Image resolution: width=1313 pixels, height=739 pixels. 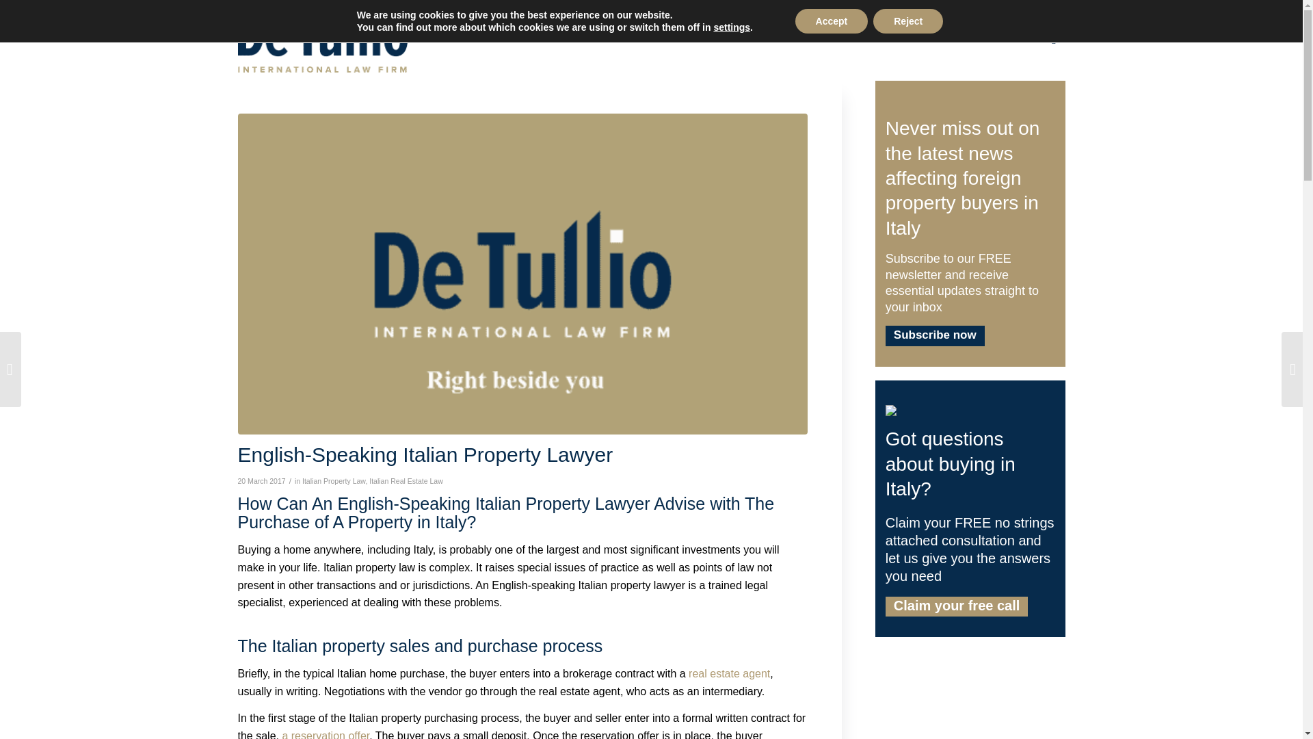 What do you see at coordinates (729, 673) in the screenshot?
I see `real estate agent` at bounding box center [729, 673].